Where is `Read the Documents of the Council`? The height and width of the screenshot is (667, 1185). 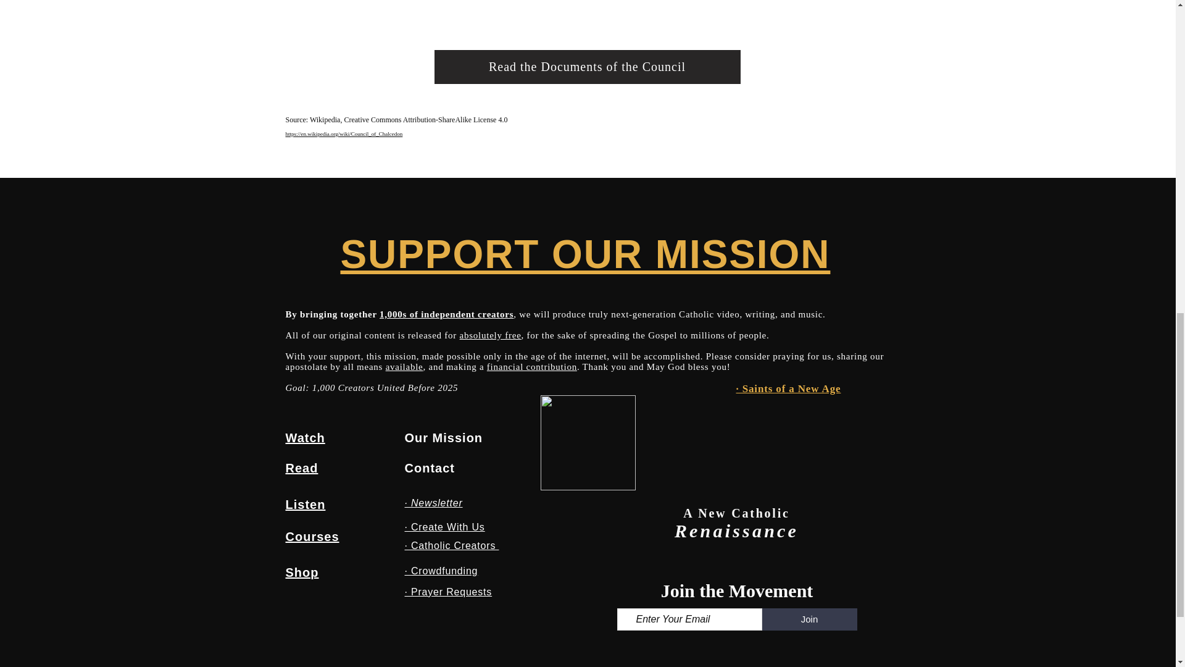 Read the Documents of the Council is located at coordinates (588, 67).